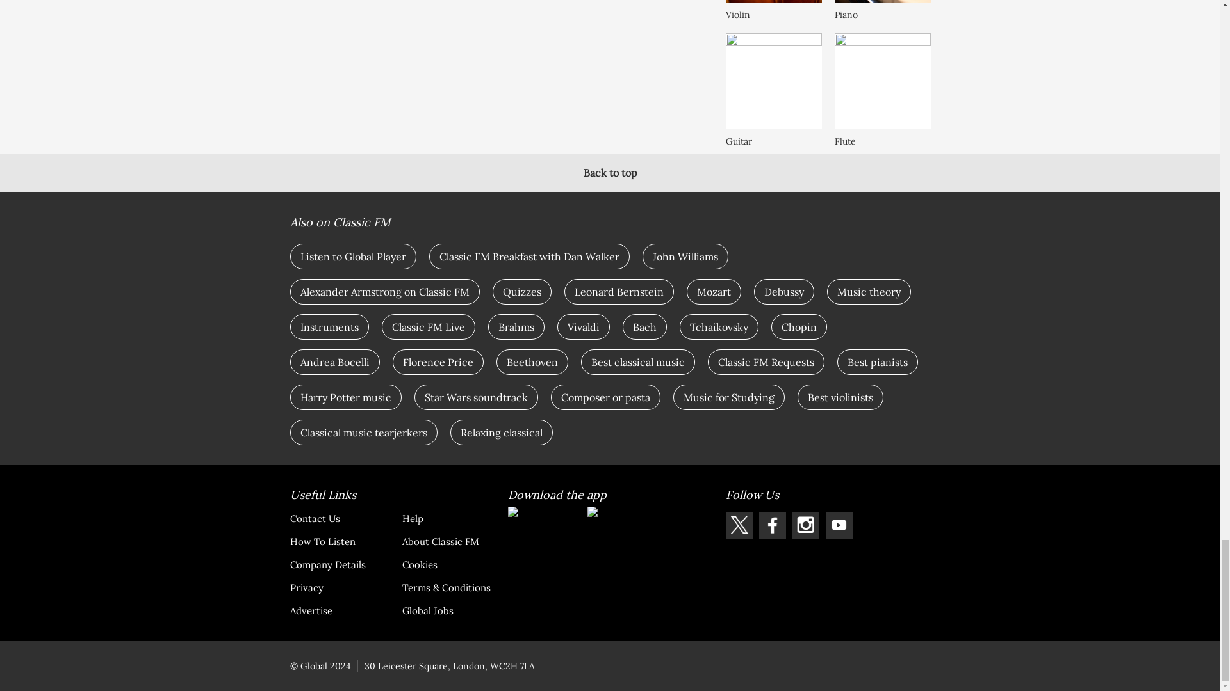 The width and height of the screenshot is (1230, 691). What do you see at coordinates (805, 525) in the screenshot?
I see `Follow Classic FM on Instagram` at bounding box center [805, 525].